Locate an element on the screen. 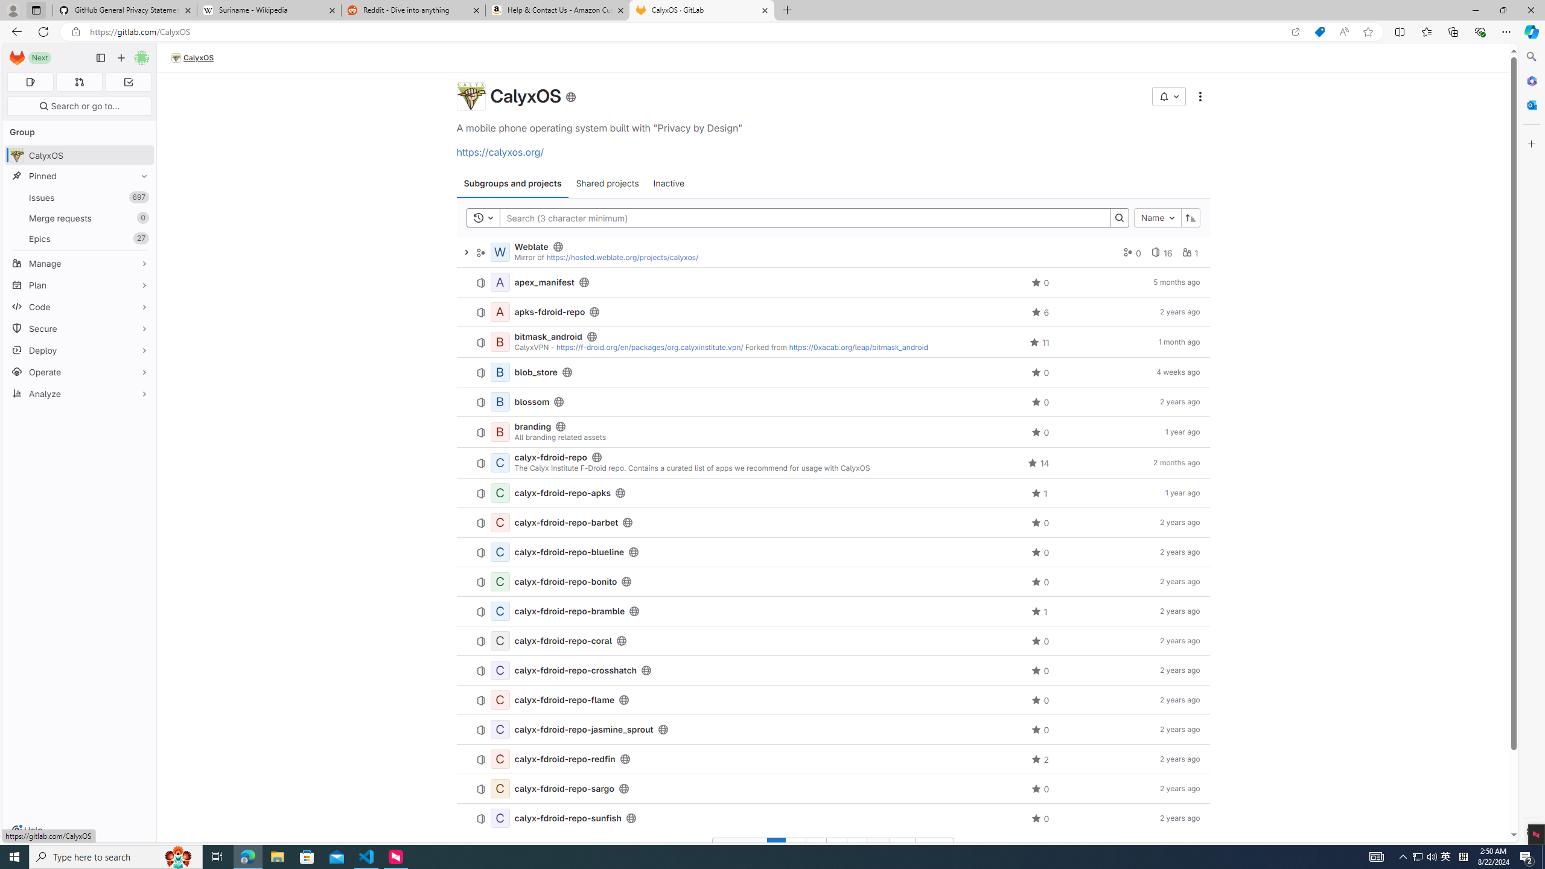 The image size is (1545, 869). Suriname - Wikipedia is located at coordinates (269, 10).